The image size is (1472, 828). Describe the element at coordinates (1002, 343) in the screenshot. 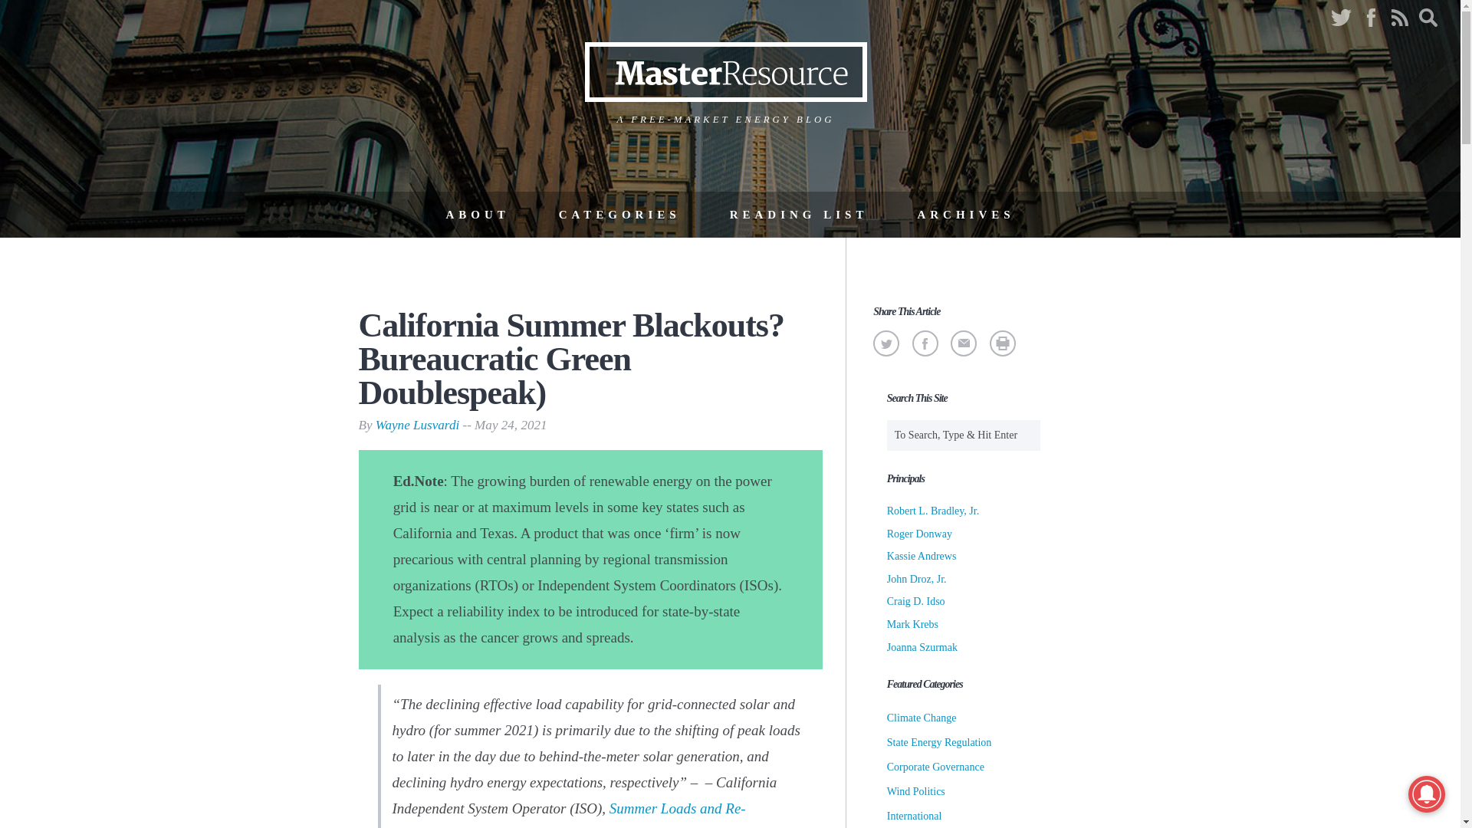

I see `Print Friendly` at that location.